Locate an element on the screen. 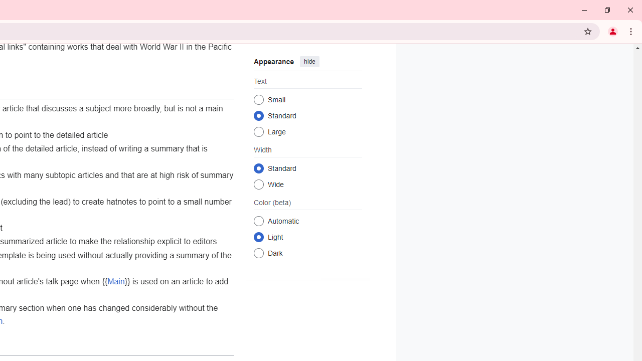 The width and height of the screenshot is (642, 361). Dark is located at coordinates (259, 253).